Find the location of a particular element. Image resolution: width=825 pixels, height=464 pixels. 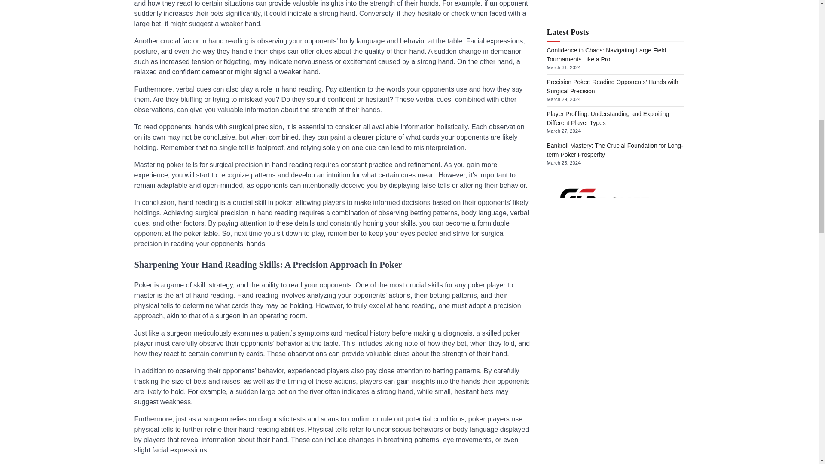

Texas hold'em is located at coordinates (565, 422).